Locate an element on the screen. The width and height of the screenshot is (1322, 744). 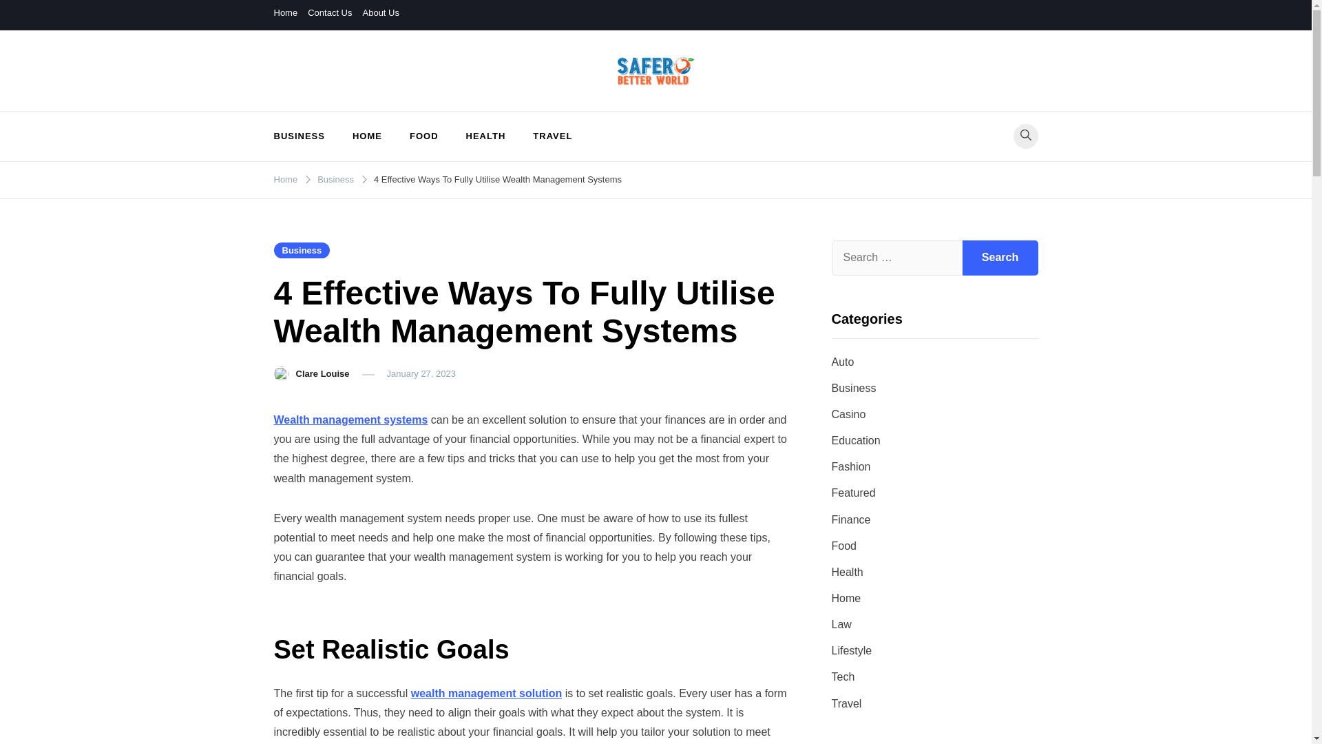
Wealth management systems is located at coordinates (351, 419).